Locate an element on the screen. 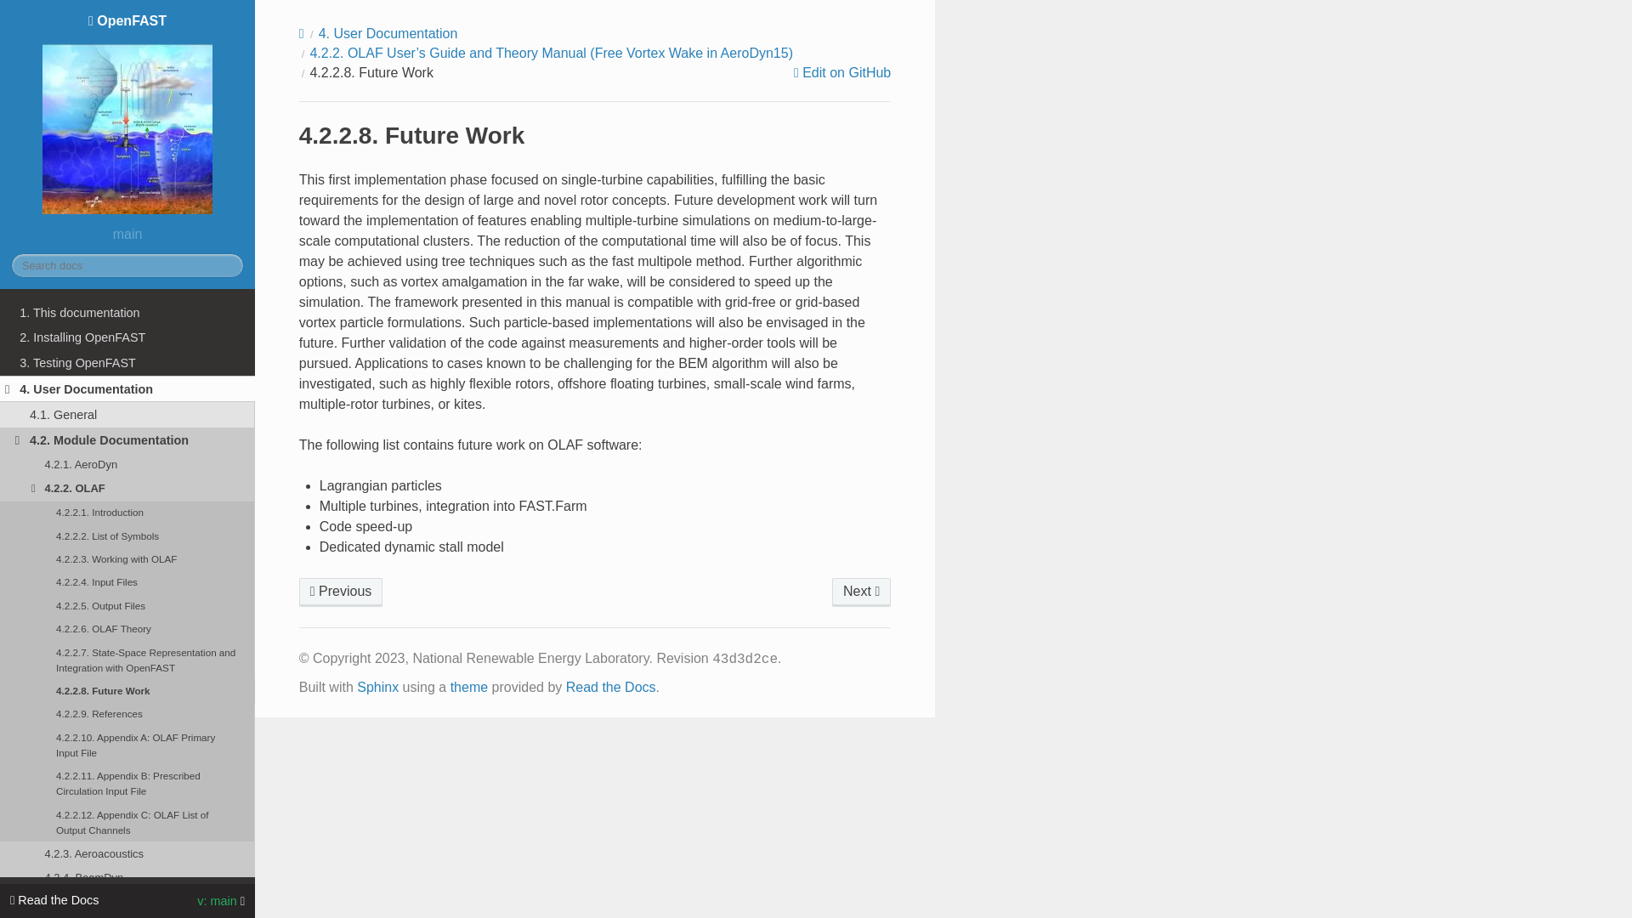 The width and height of the screenshot is (1632, 918). 4. User Documentation is located at coordinates (127, 389).